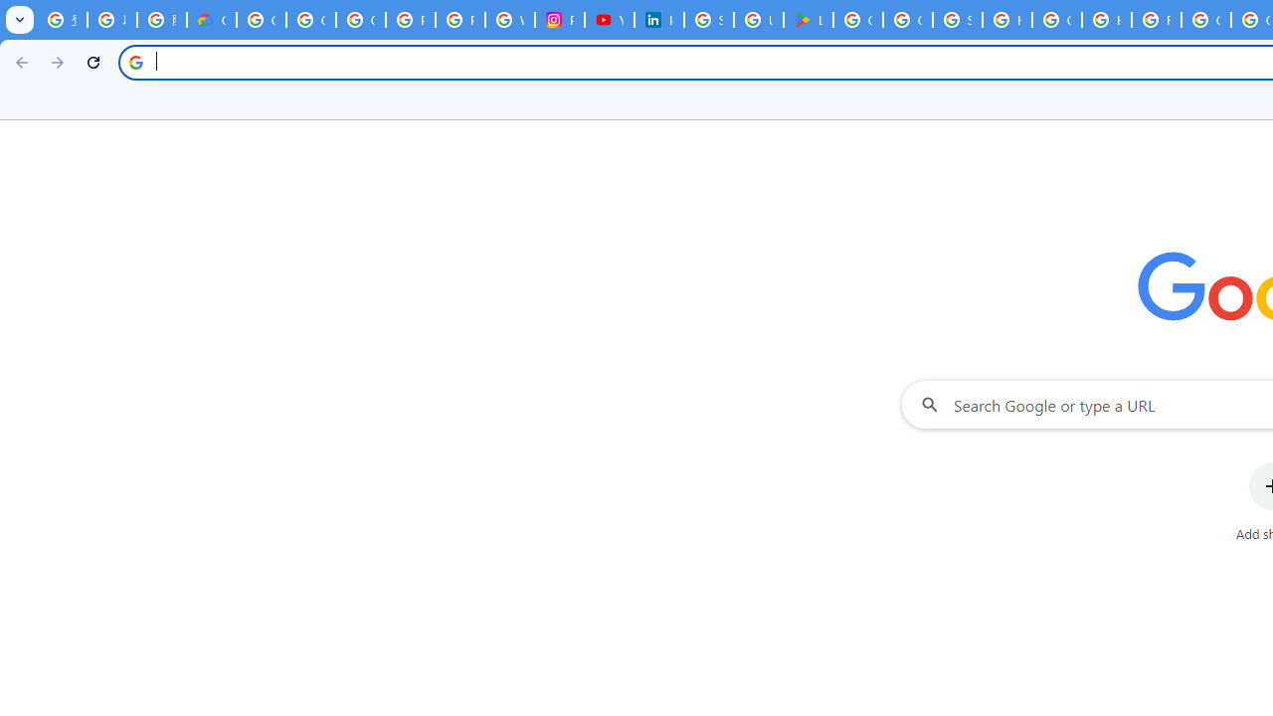 The height and width of the screenshot is (716, 1273). Describe the element at coordinates (708, 20) in the screenshot. I see `Sign in - Google Accounts` at that location.